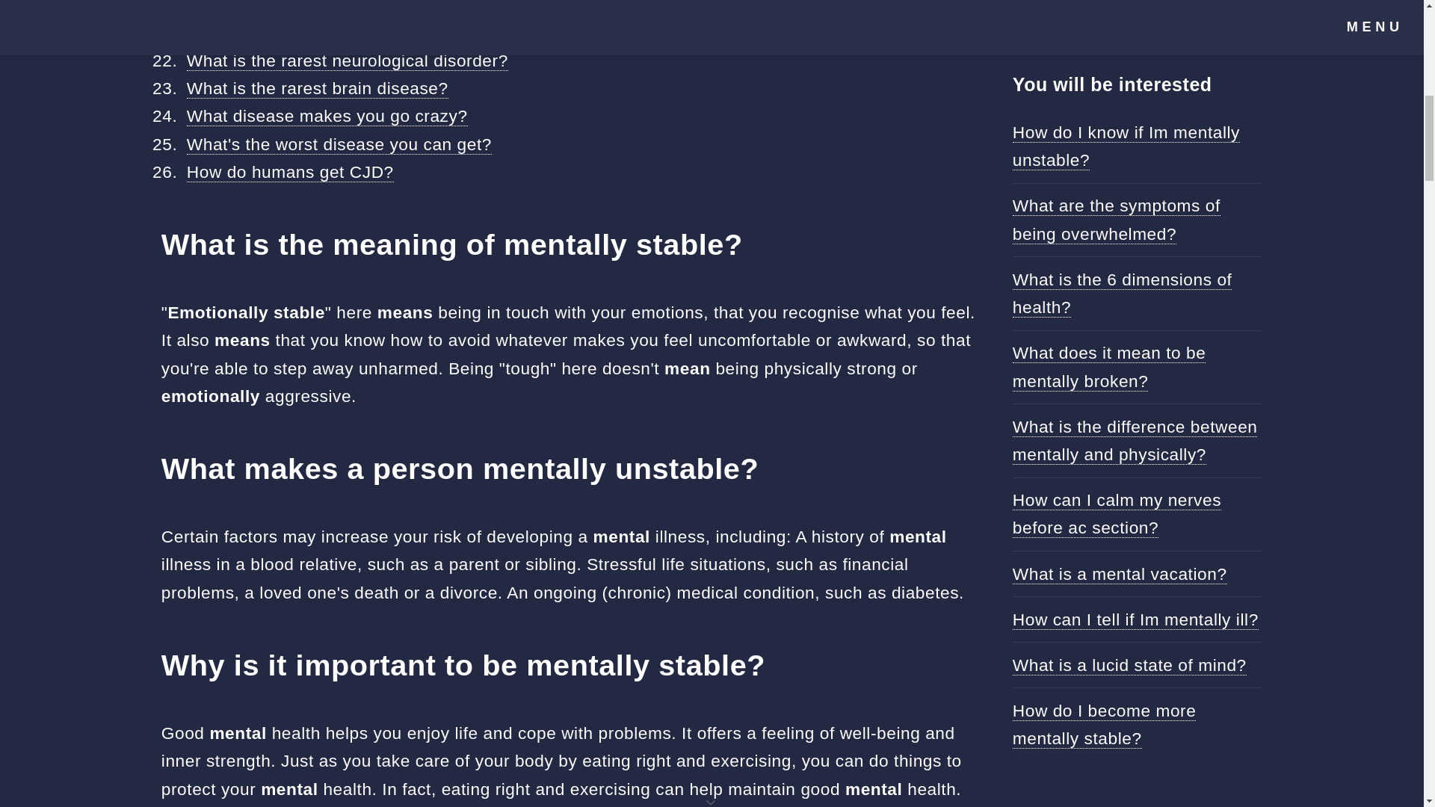 The height and width of the screenshot is (807, 1435). What do you see at coordinates (354, 7) in the screenshot?
I see `What are the top 5 neurological disorders?` at bounding box center [354, 7].